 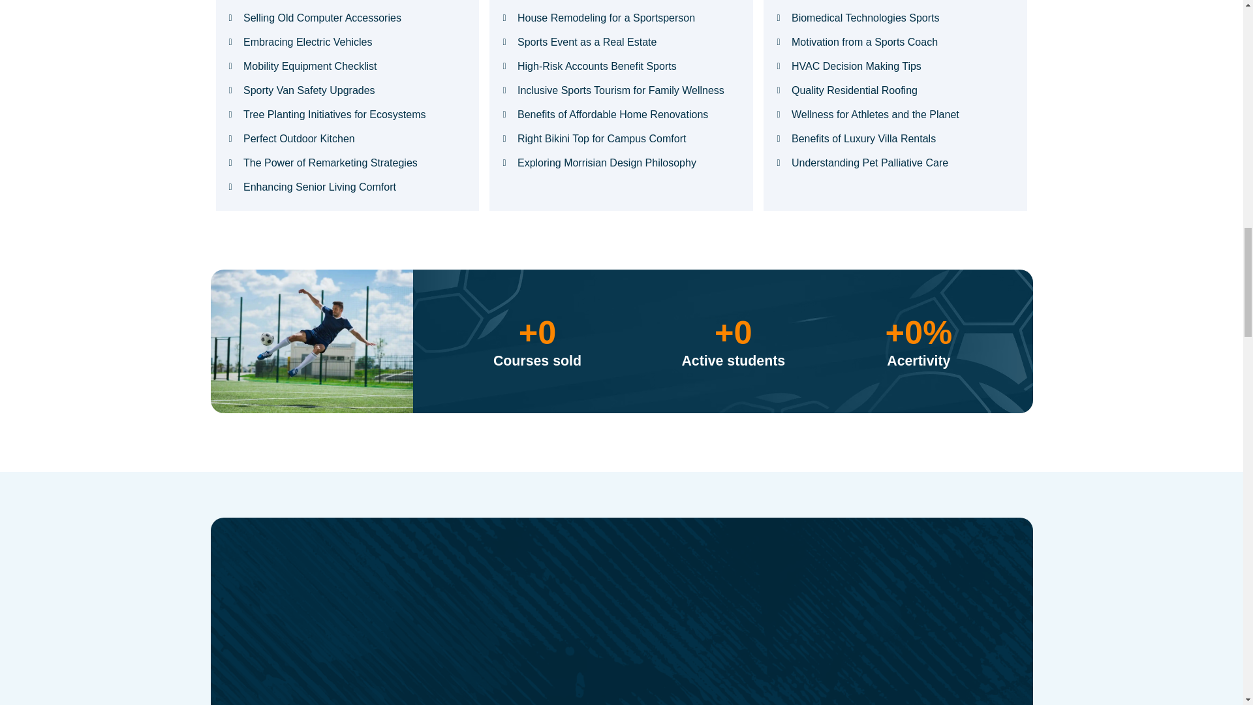 What do you see at coordinates (895, 67) in the screenshot?
I see `HVAC Decision Making Tips` at bounding box center [895, 67].